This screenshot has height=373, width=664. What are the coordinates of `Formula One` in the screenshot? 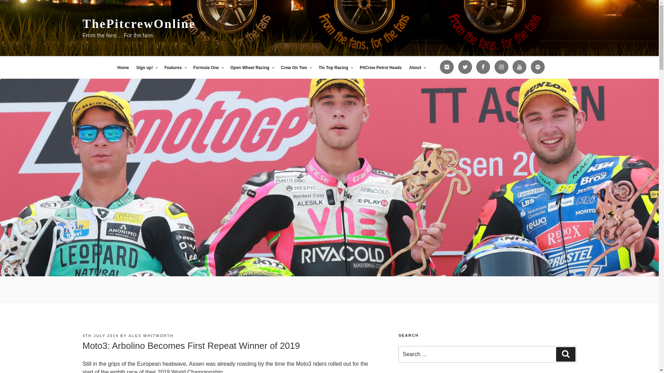 It's located at (208, 68).